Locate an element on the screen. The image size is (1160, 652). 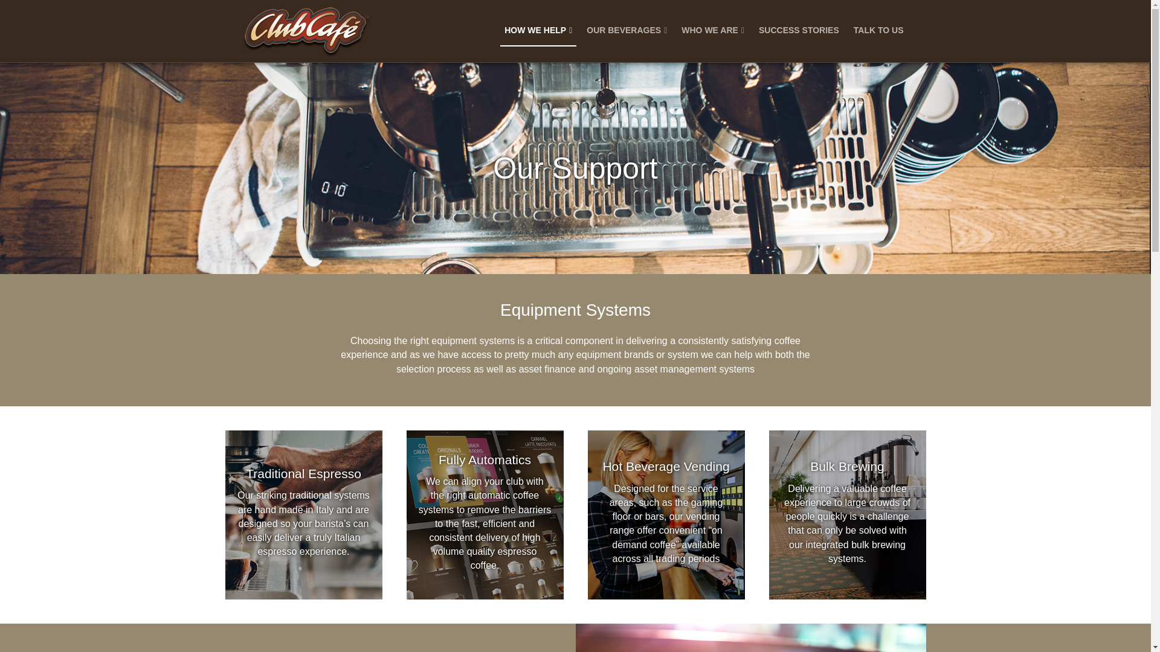
Custom Blends is located at coordinates (750, 638).